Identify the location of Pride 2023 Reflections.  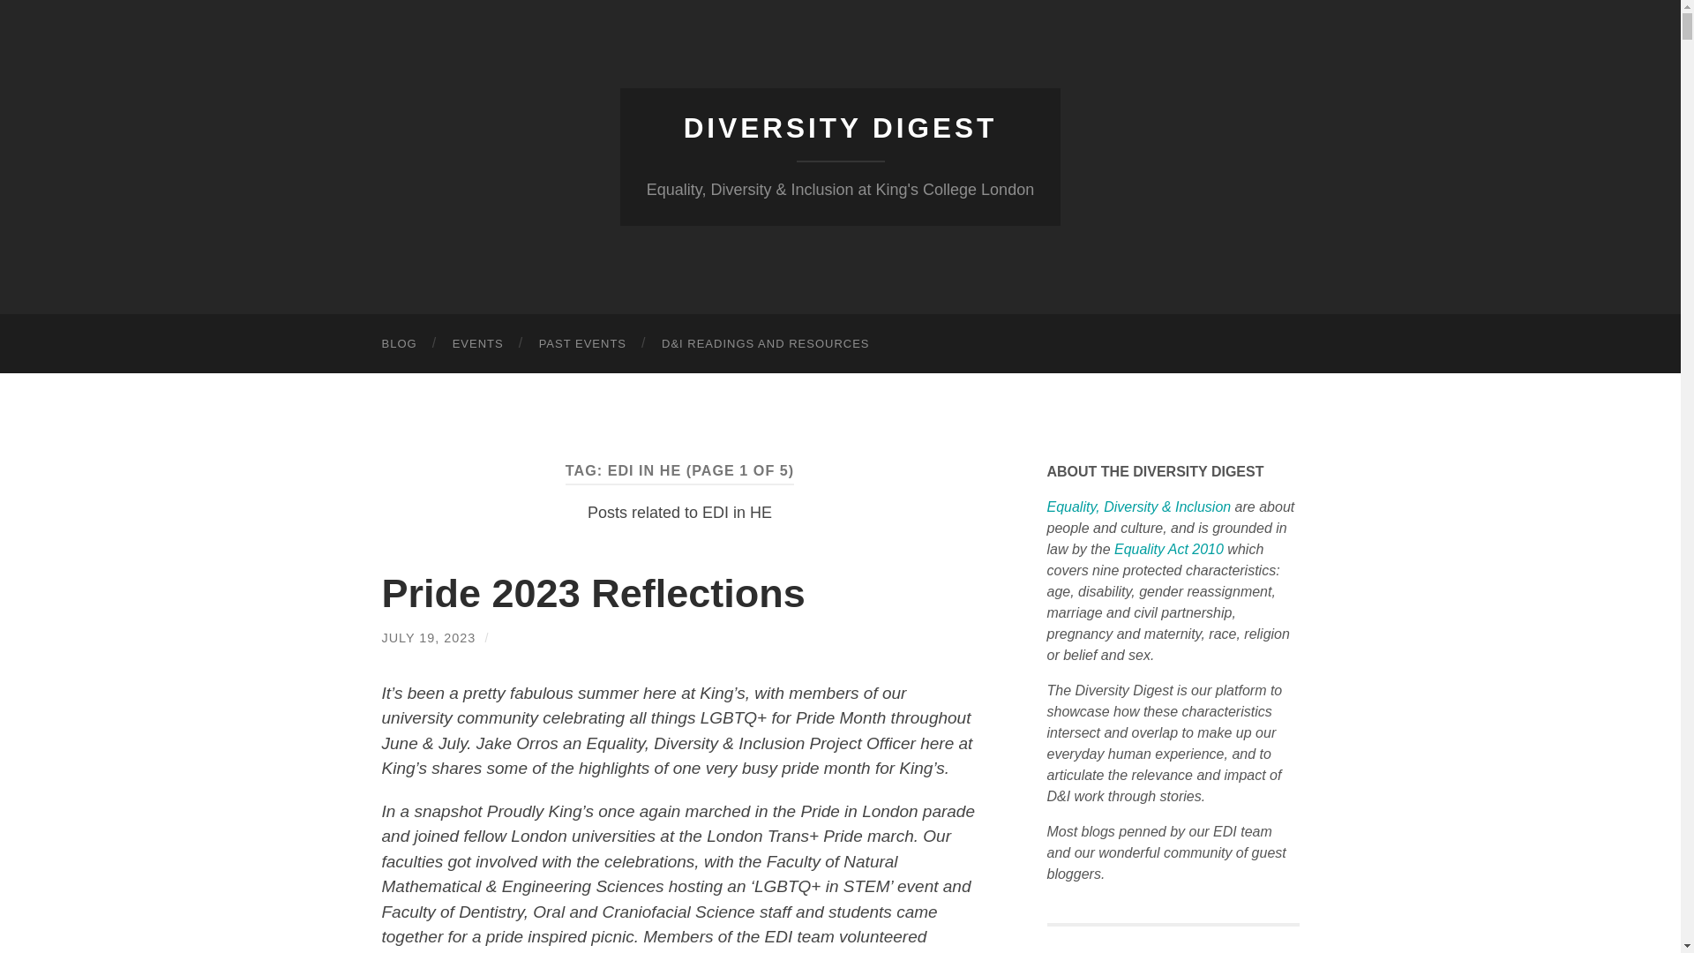
(593, 593).